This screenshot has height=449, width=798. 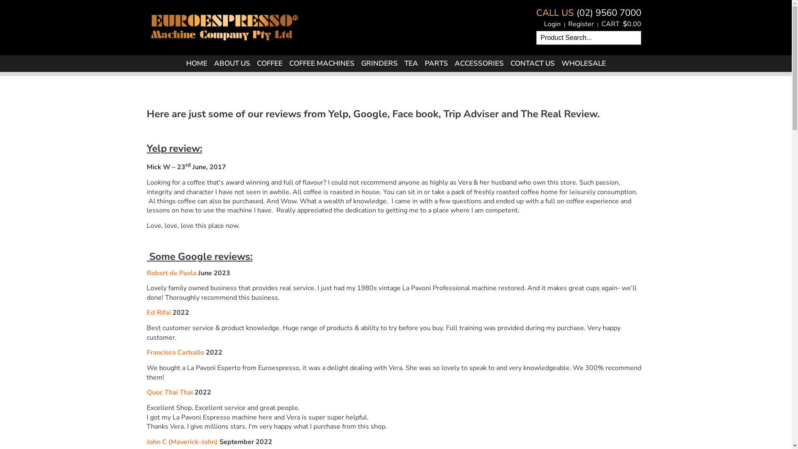 What do you see at coordinates (581, 24) in the screenshot?
I see `Register` at bounding box center [581, 24].